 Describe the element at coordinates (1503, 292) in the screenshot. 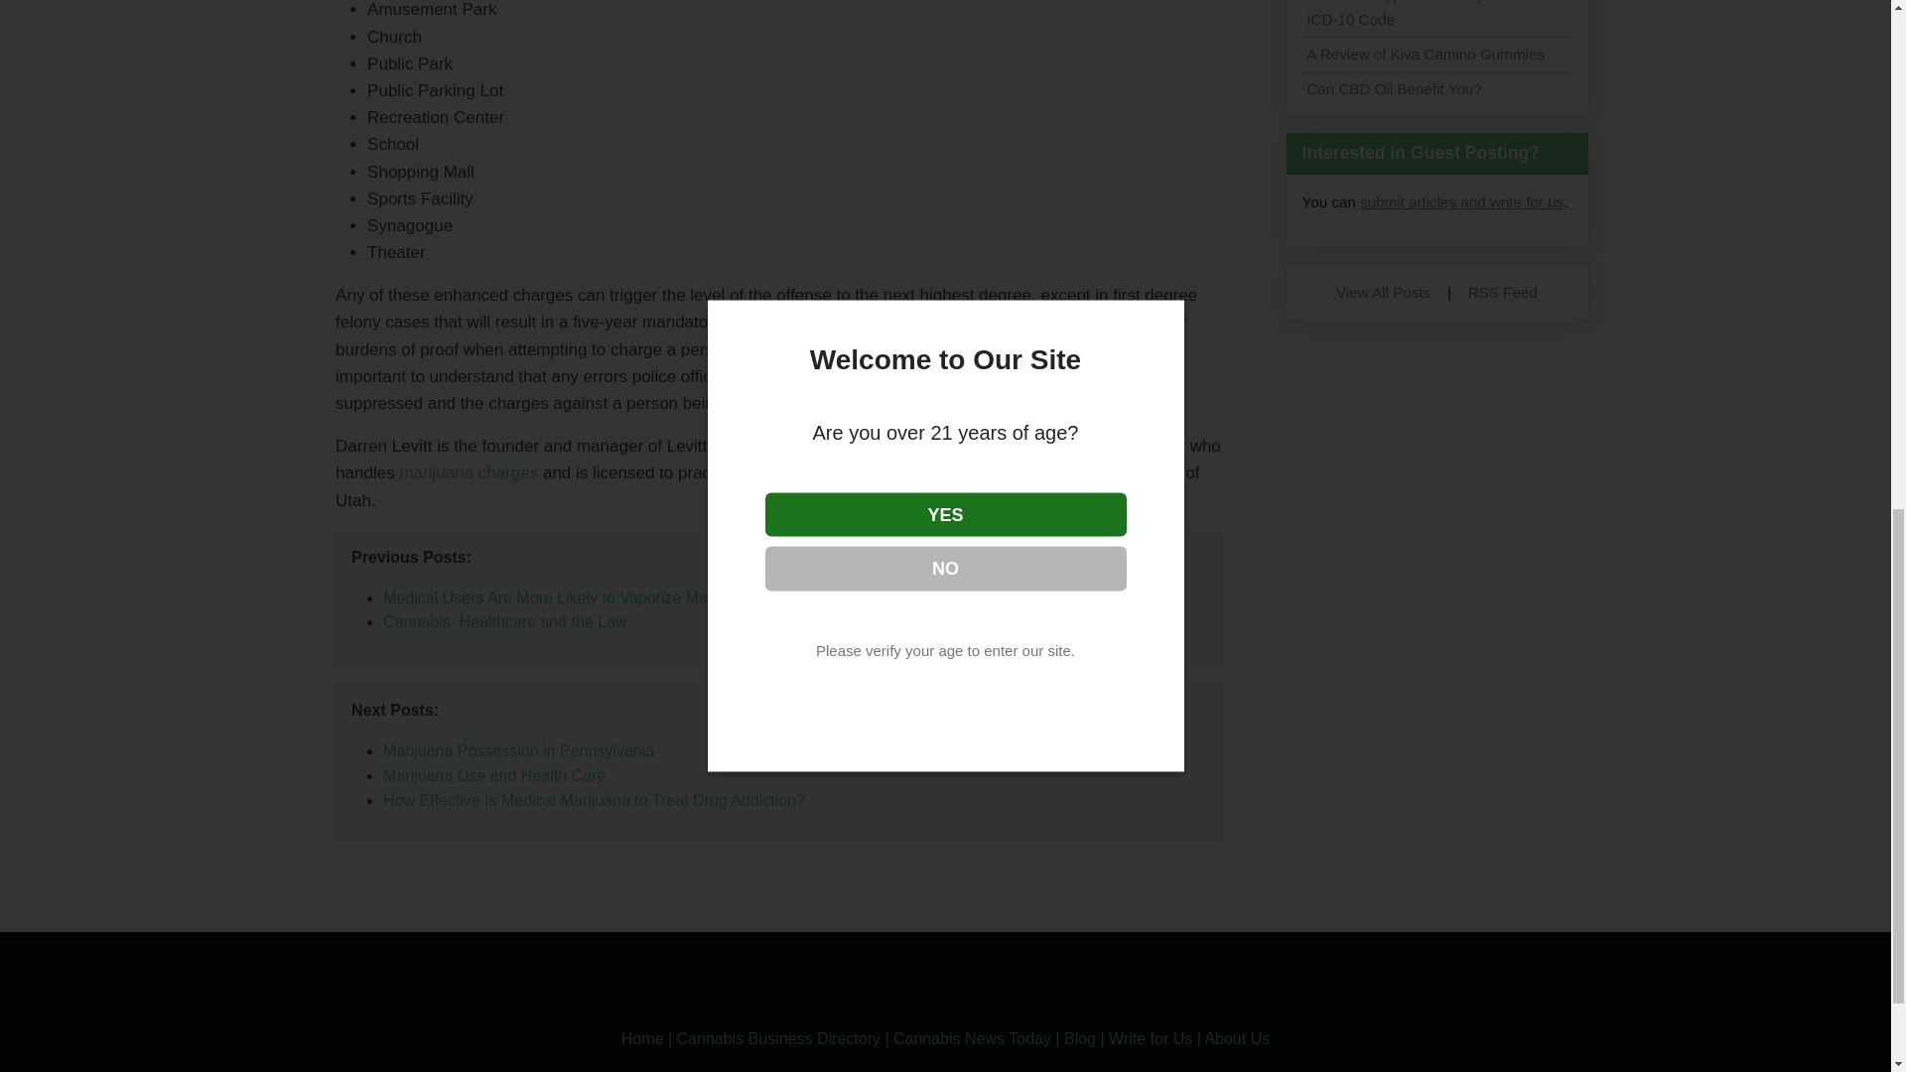

I see `RSS Feed` at that location.